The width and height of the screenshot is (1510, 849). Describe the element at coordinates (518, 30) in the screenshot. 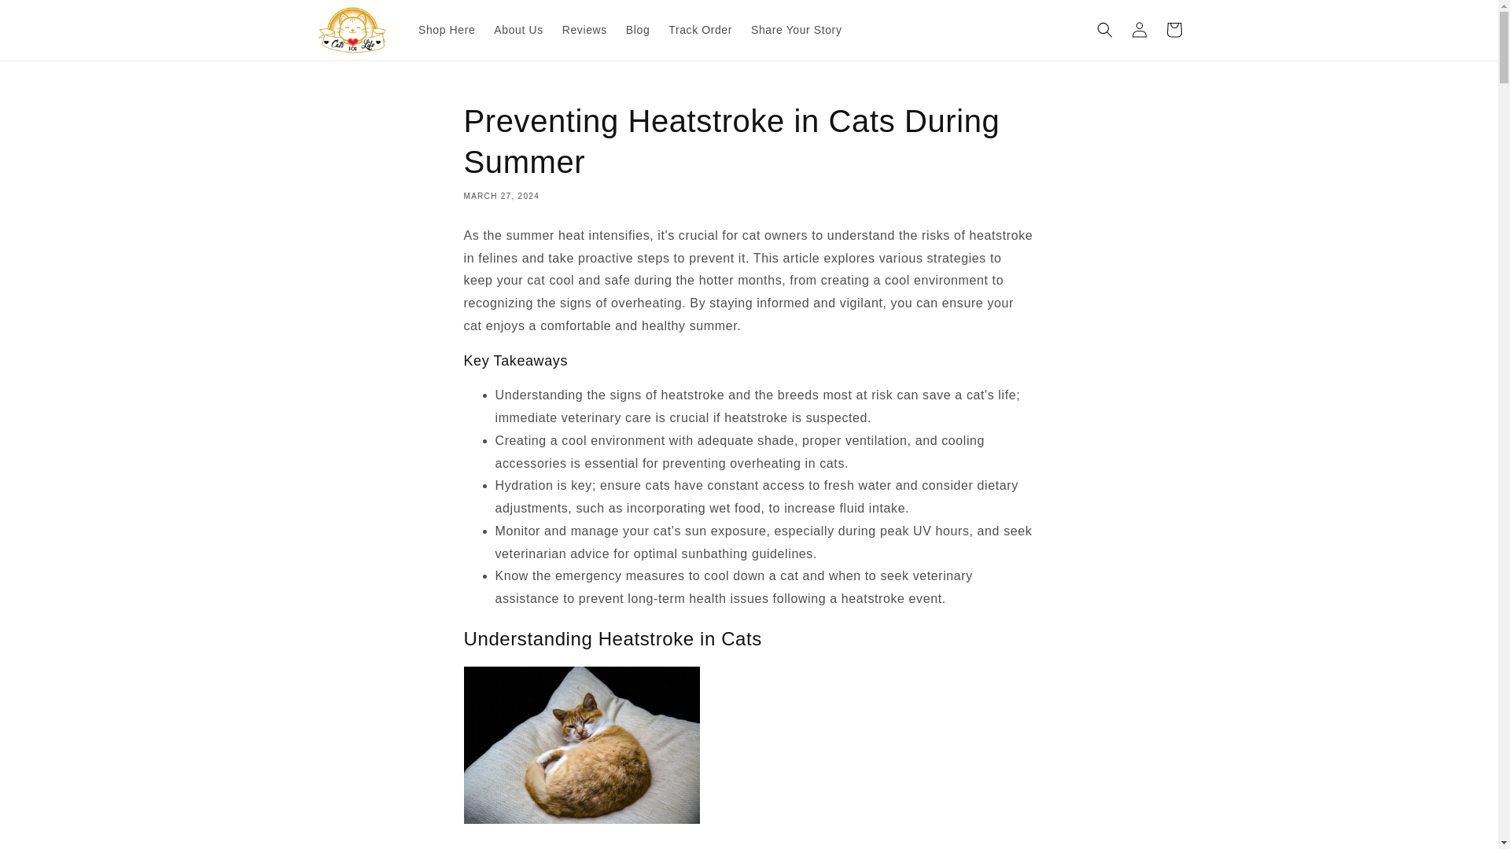

I see `About Us` at that location.